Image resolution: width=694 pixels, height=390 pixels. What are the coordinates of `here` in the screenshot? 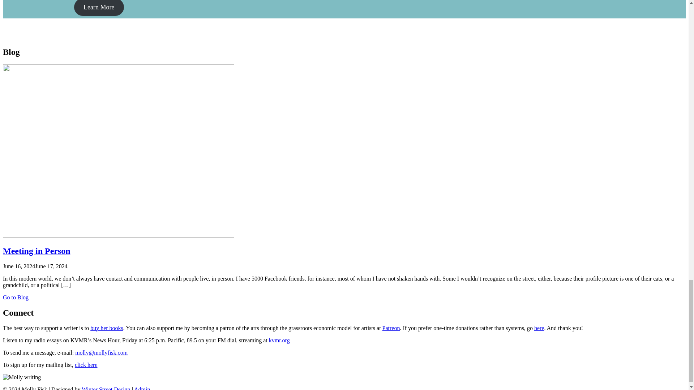 It's located at (539, 328).